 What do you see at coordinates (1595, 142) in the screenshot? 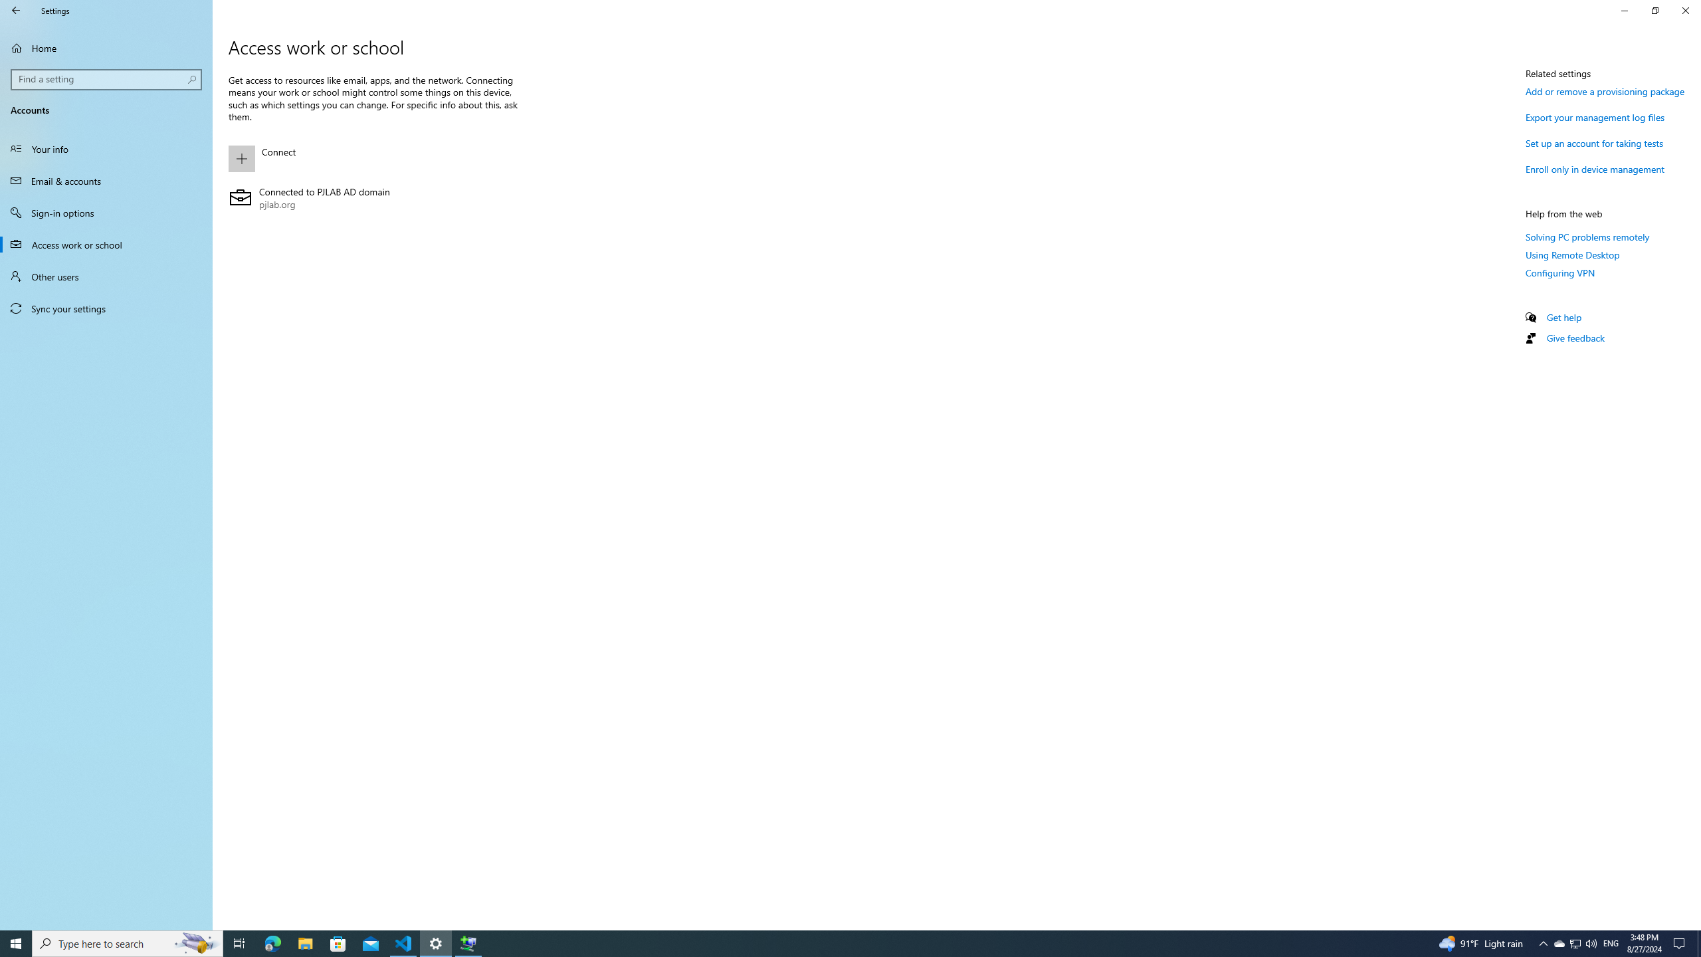
I see `Set up an account for taking tests` at bounding box center [1595, 142].